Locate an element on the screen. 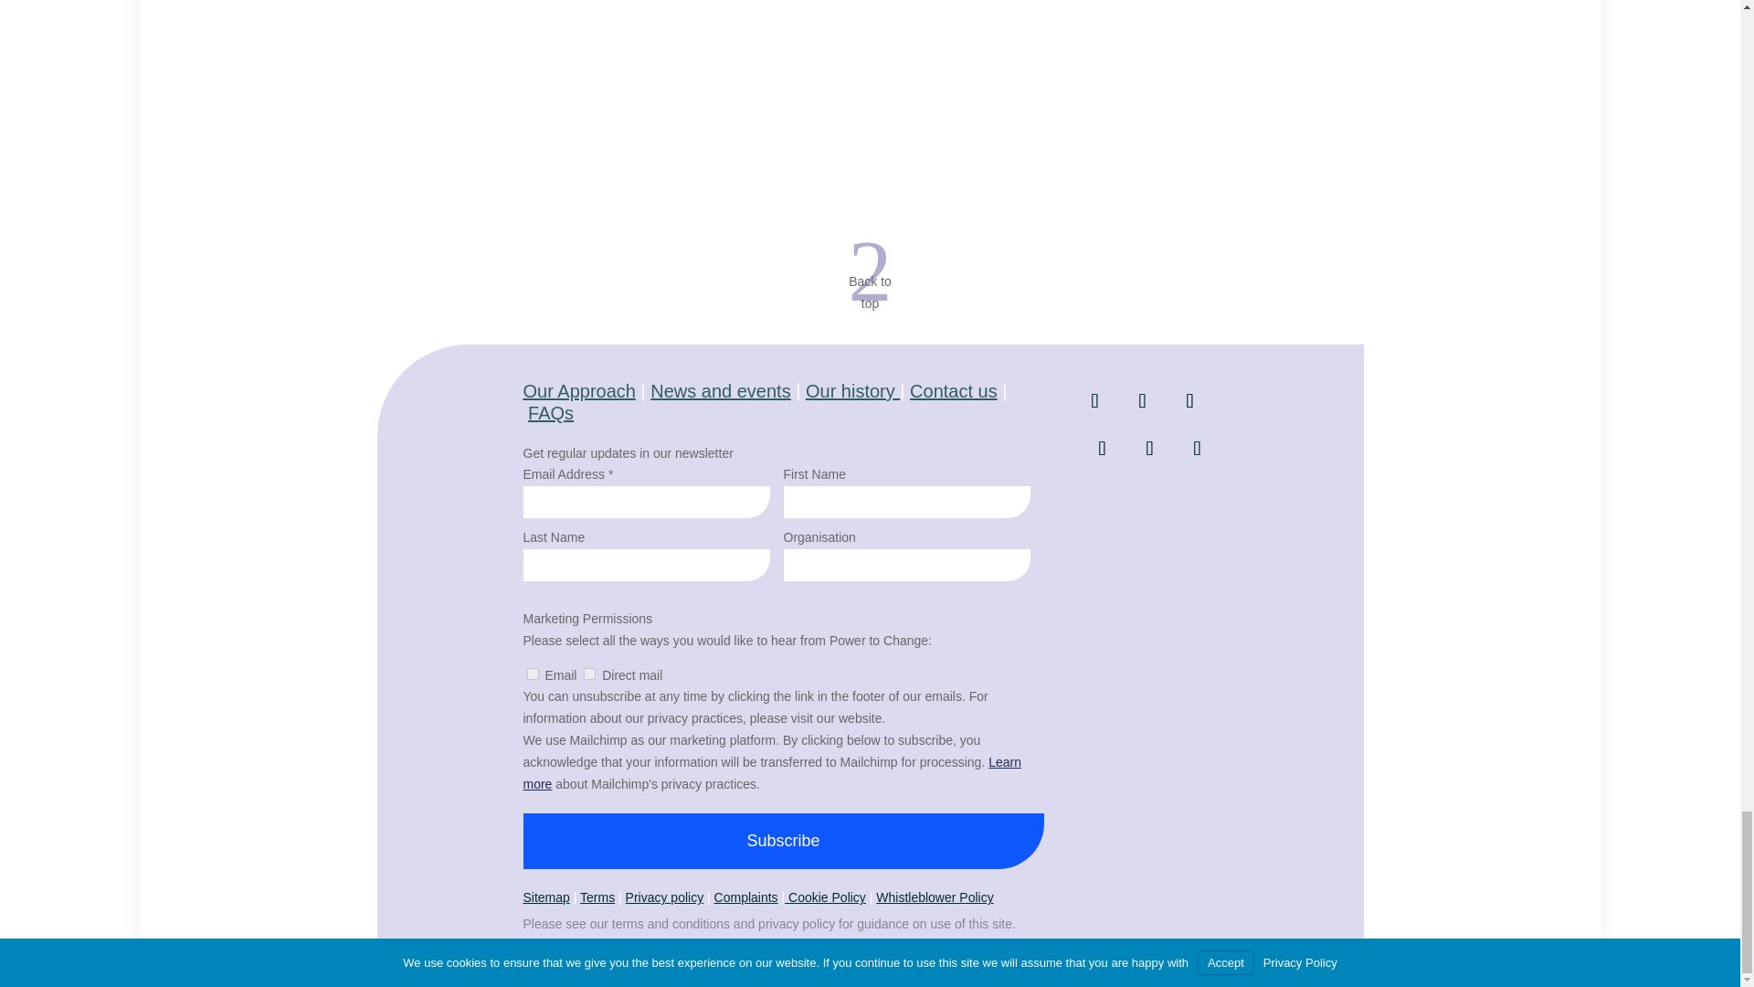  Follow on TikTok is located at coordinates (1197, 448).